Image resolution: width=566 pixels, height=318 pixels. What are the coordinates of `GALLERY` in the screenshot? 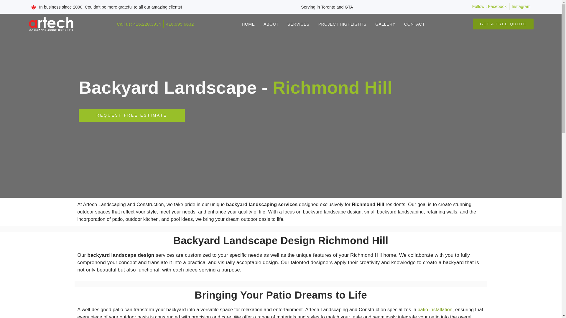 It's located at (385, 24).